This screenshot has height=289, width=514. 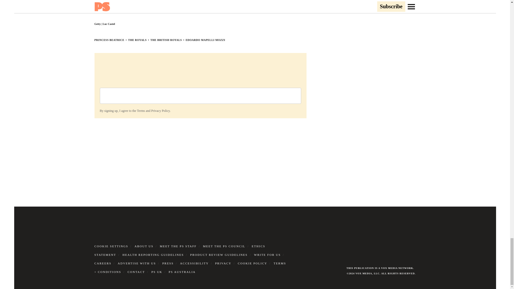 I want to click on MEET THE PS STAFF, so click(x=178, y=246).